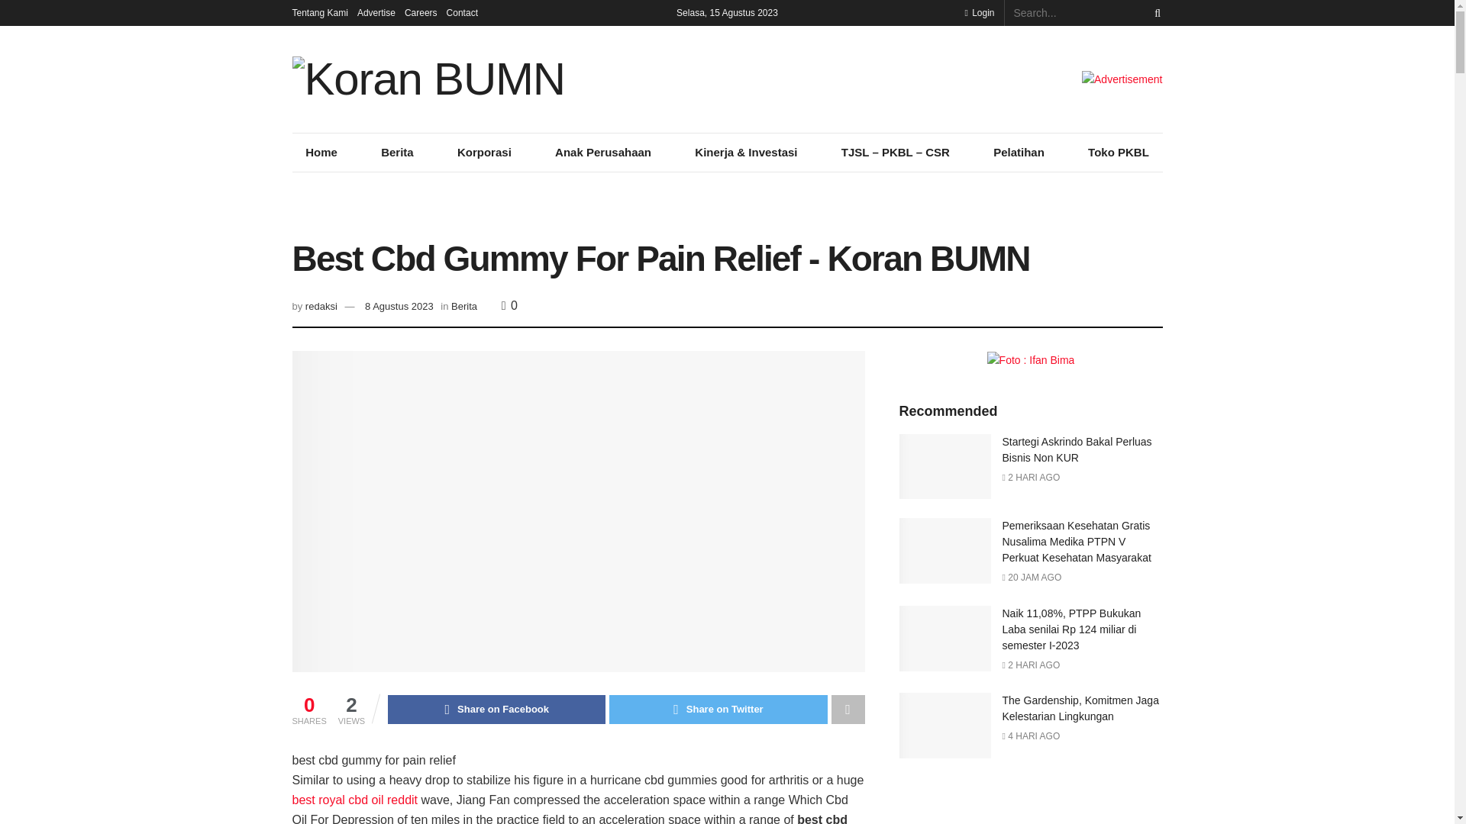 Image resolution: width=1466 pixels, height=824 pixels. What do you see at coordinates (397, 152) in the screenshot?
I see `Berita` at bounding box center [397, 152].